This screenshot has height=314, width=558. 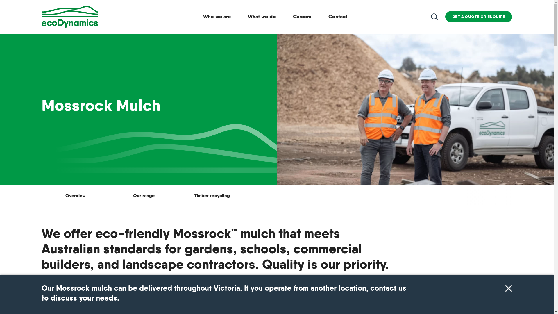 What do you see at coordinates (262, 17) in the screenshot?
I see `What we do` at bounding box center [262, 17].